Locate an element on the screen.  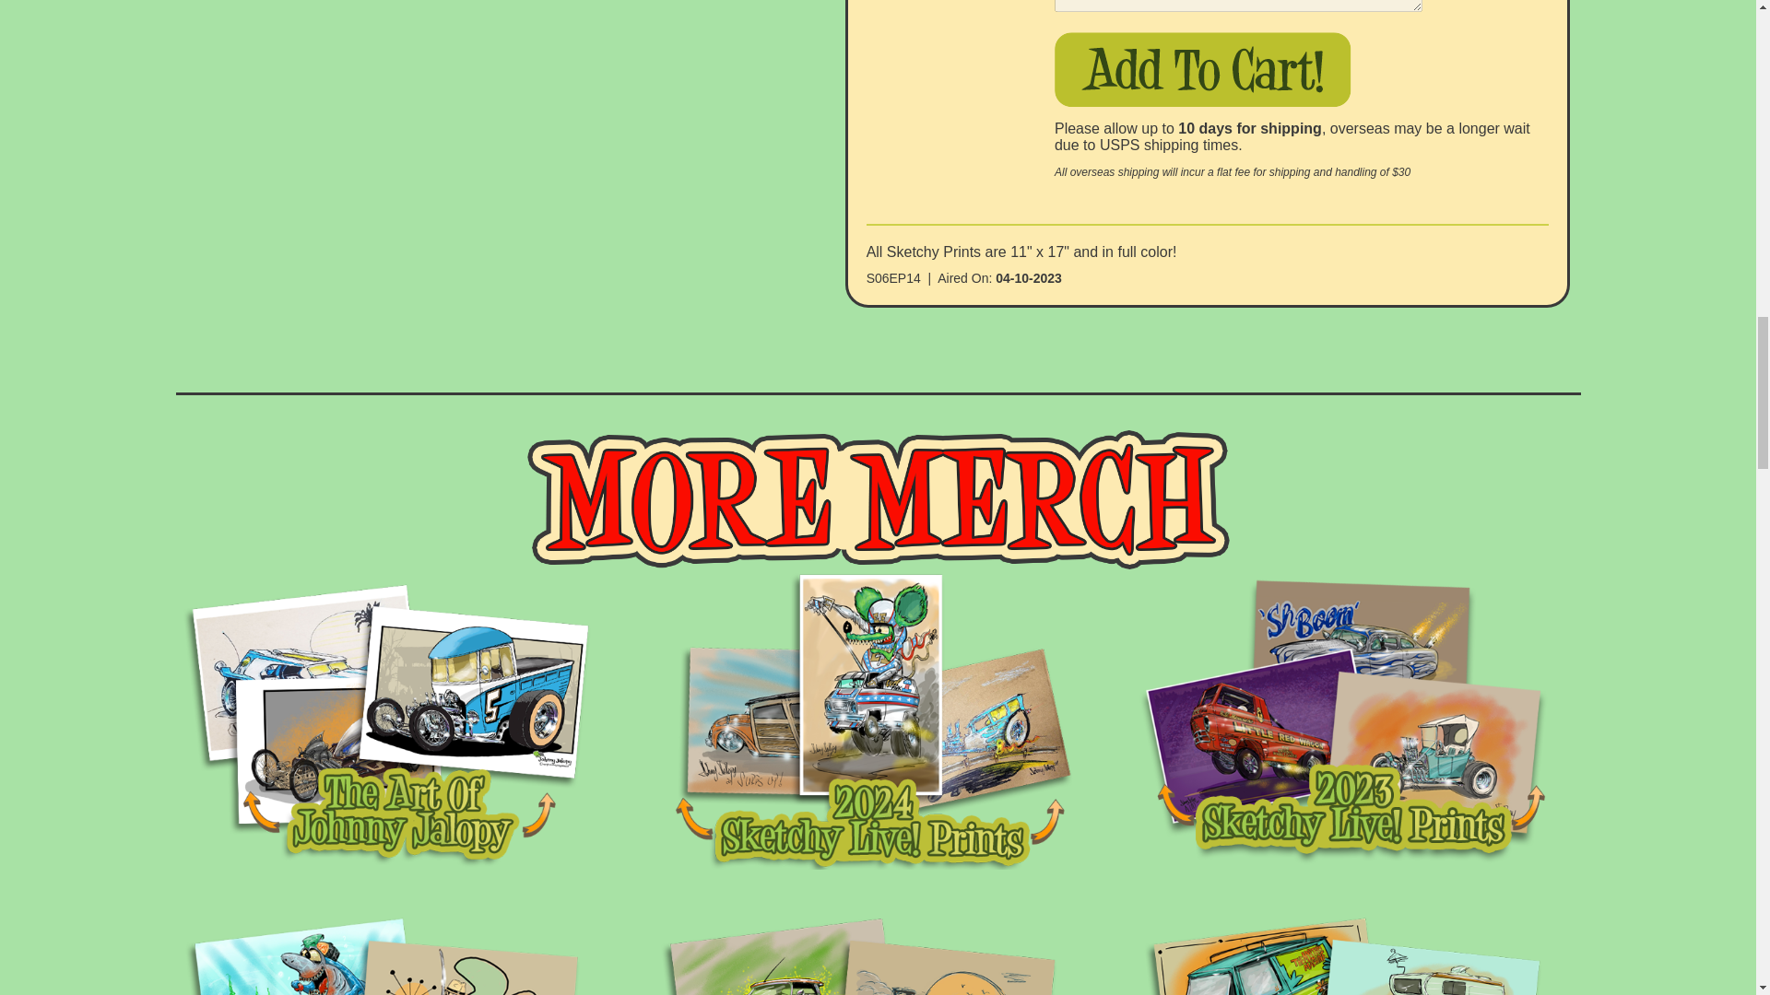
04-10-2023 is located at coordinates (1029, 277).